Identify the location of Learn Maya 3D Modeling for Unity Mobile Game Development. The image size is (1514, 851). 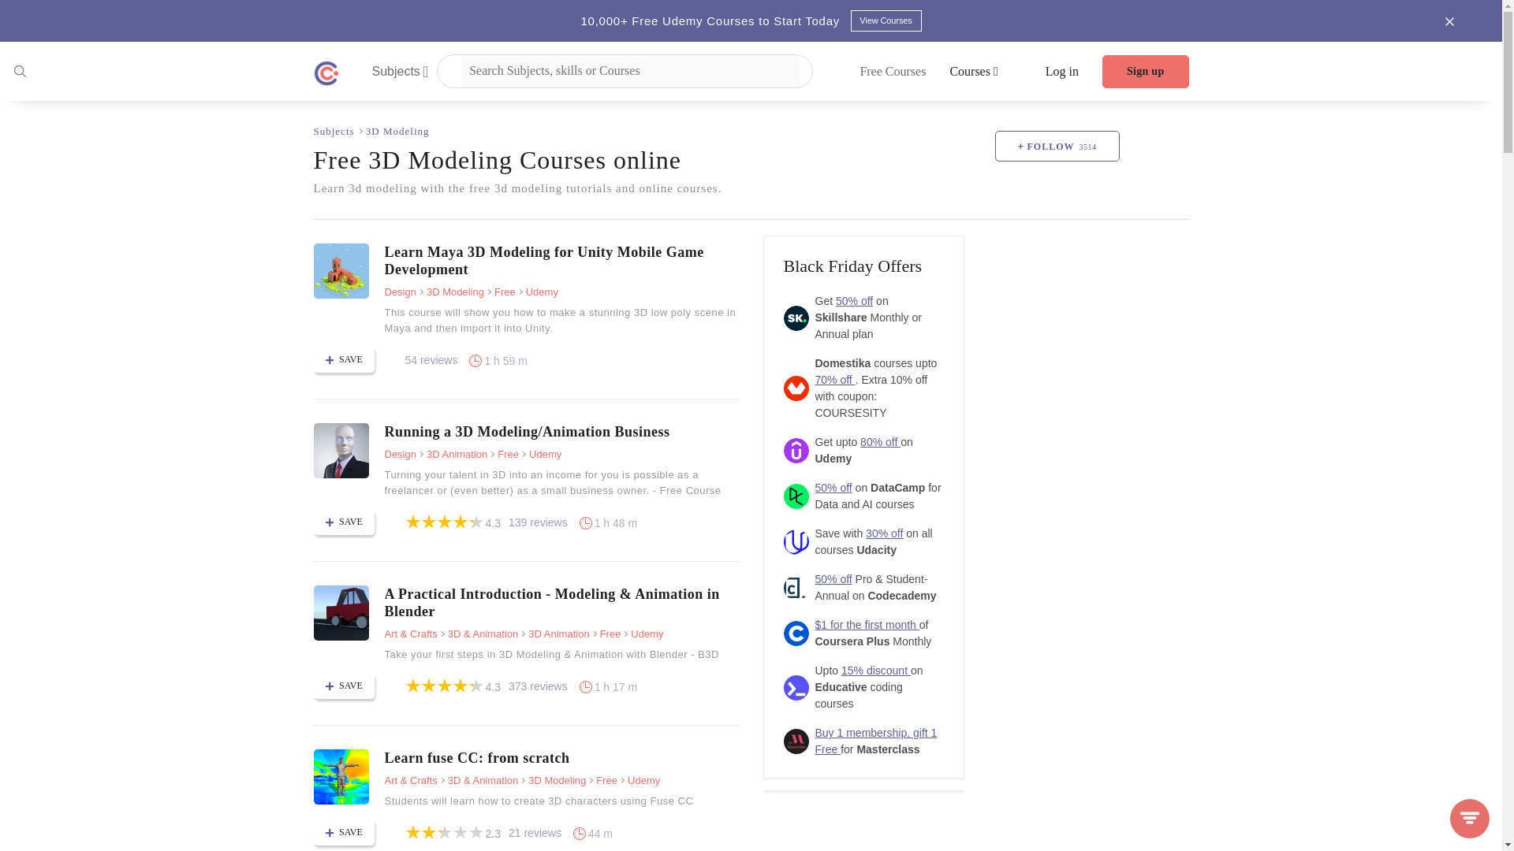
(561, 260).